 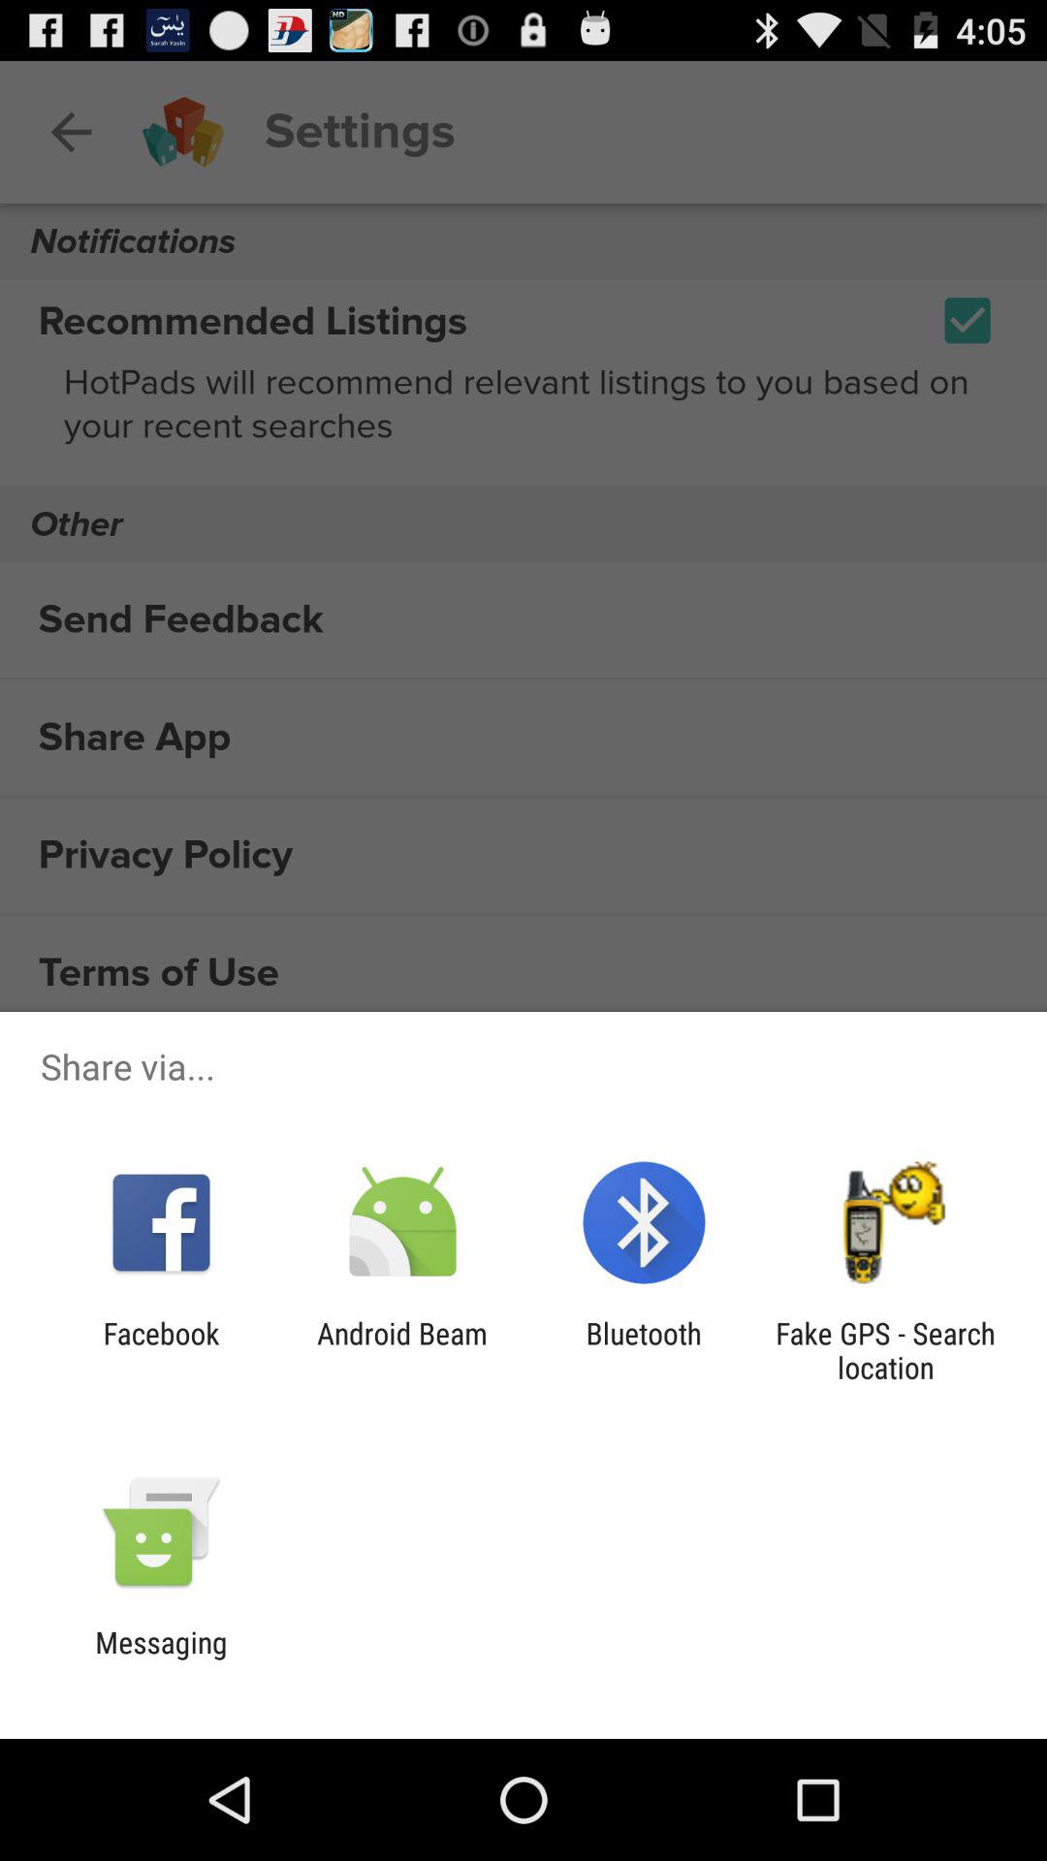 I want to click on turn off fake gps search, so click(x=885, y=1350).